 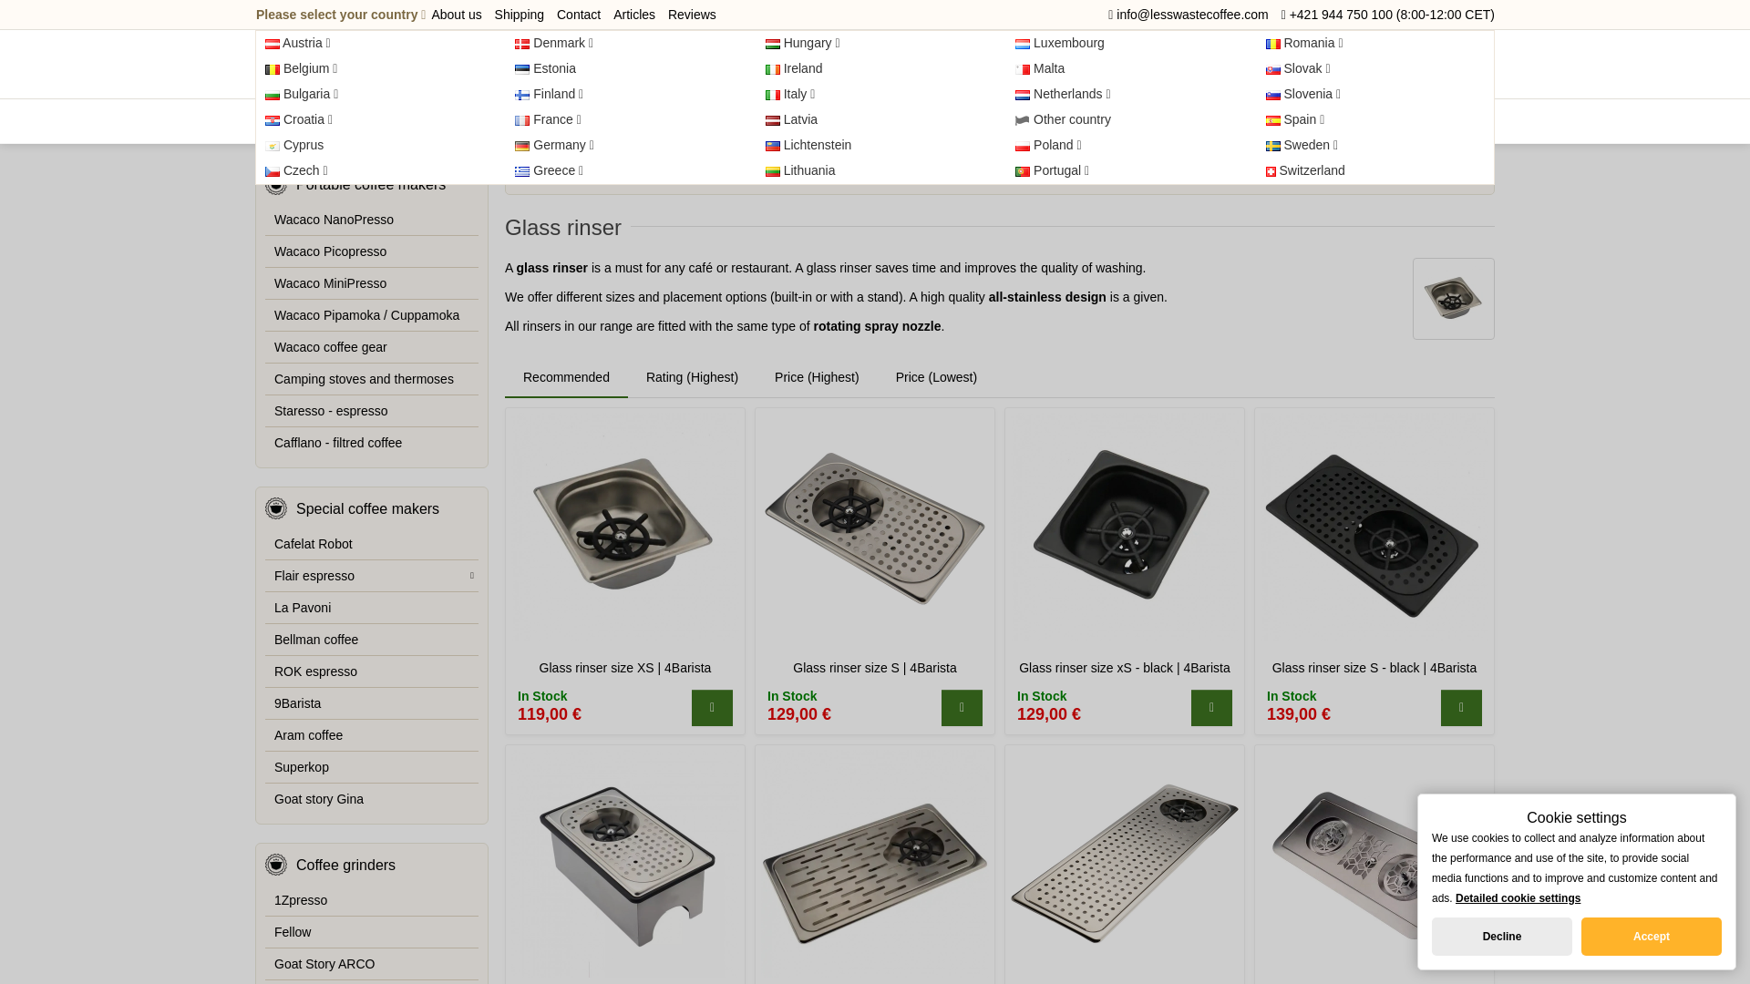 What do you see at coordinates (773, 171) in the screenshot?
I see `Lithuania` at bounding box center [773, 171].